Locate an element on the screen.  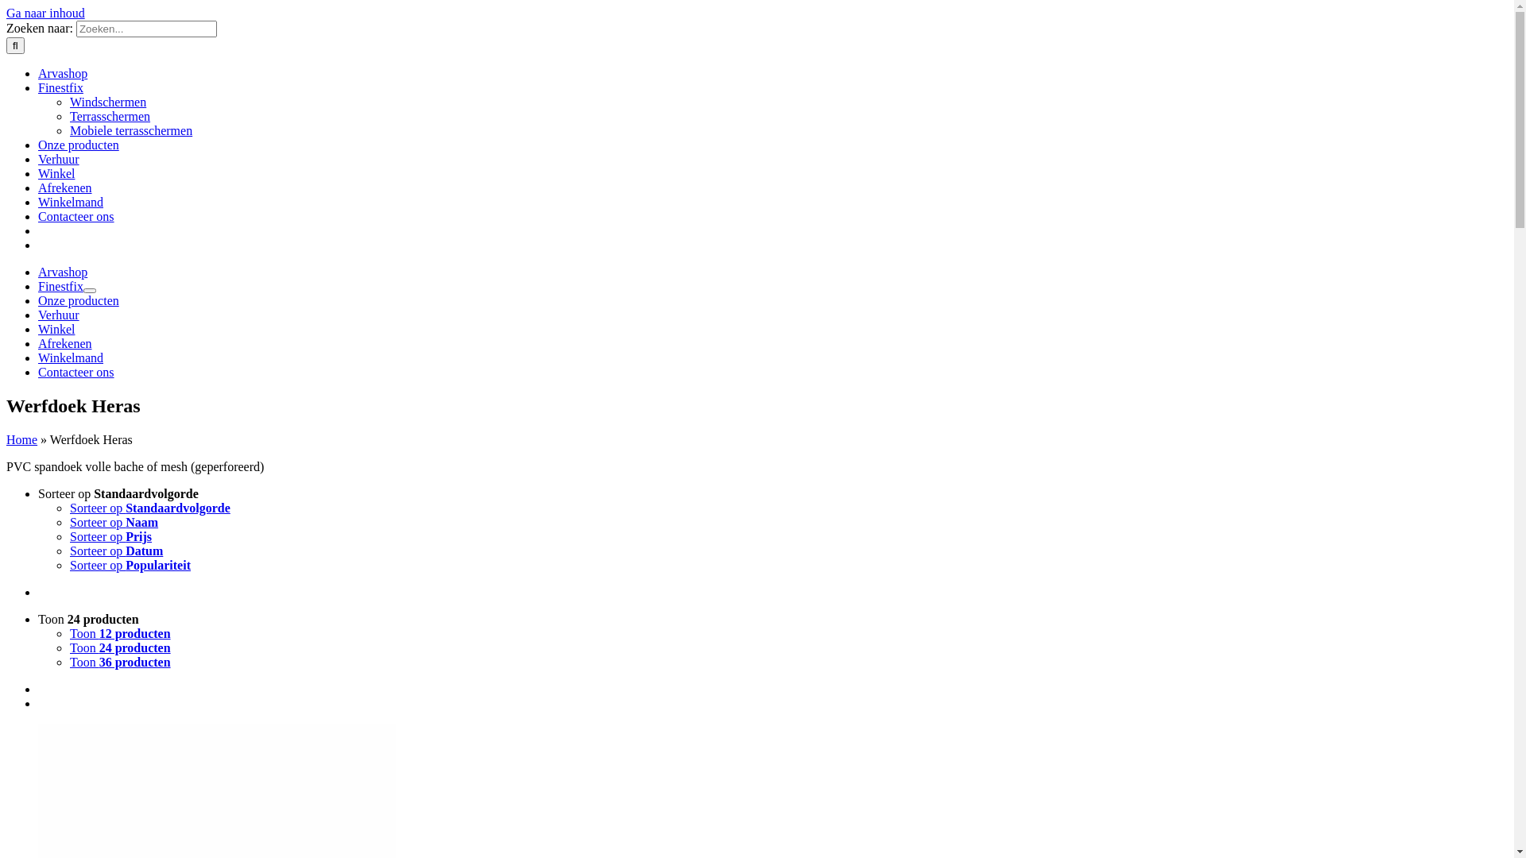
Verhuur is located at coordinates (59, 159).